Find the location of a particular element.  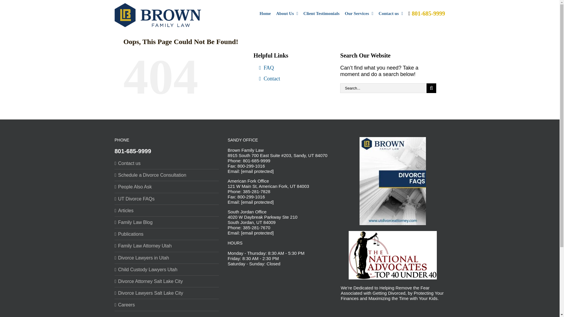

Schedule a Divorce Consultation is located at coordinates (167, 175).